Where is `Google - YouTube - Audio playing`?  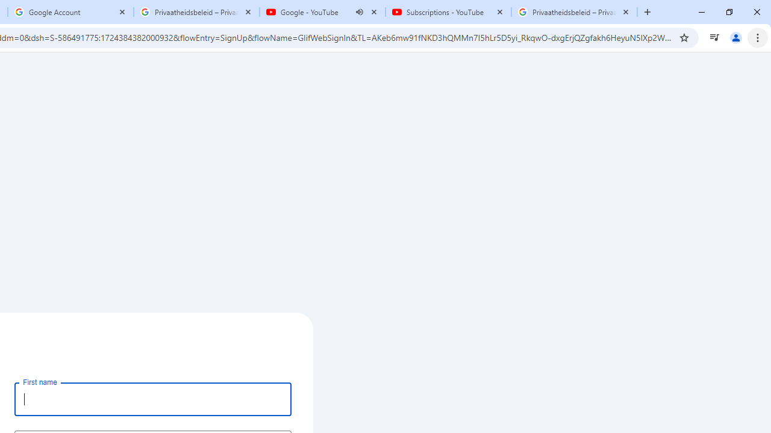
Google - YouTube - Audio playing is located at coordinates (322, 12).